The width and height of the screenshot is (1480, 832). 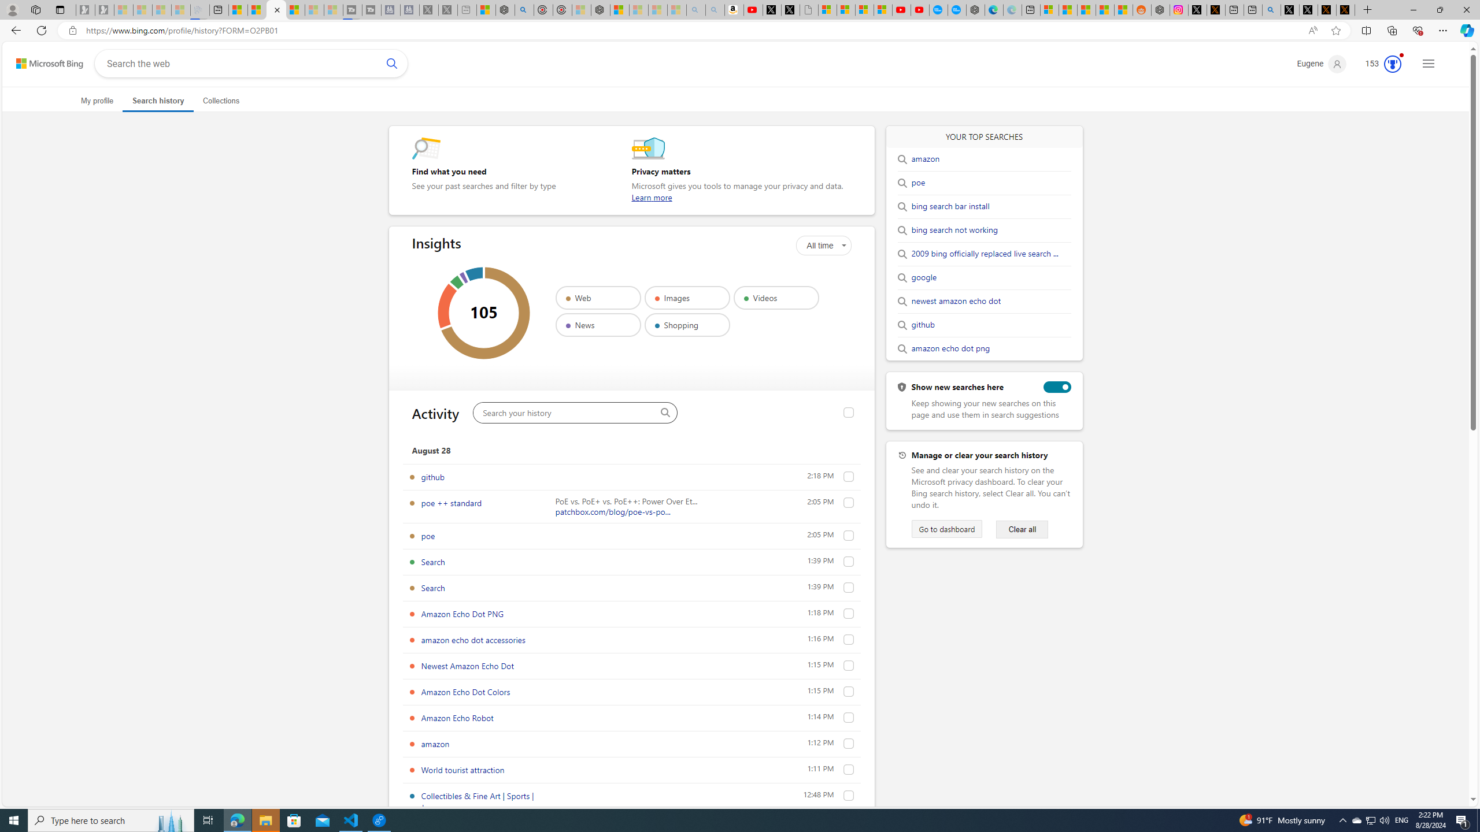 I want to click on Class: el_arc partner-images, so click(x=447, y=306).